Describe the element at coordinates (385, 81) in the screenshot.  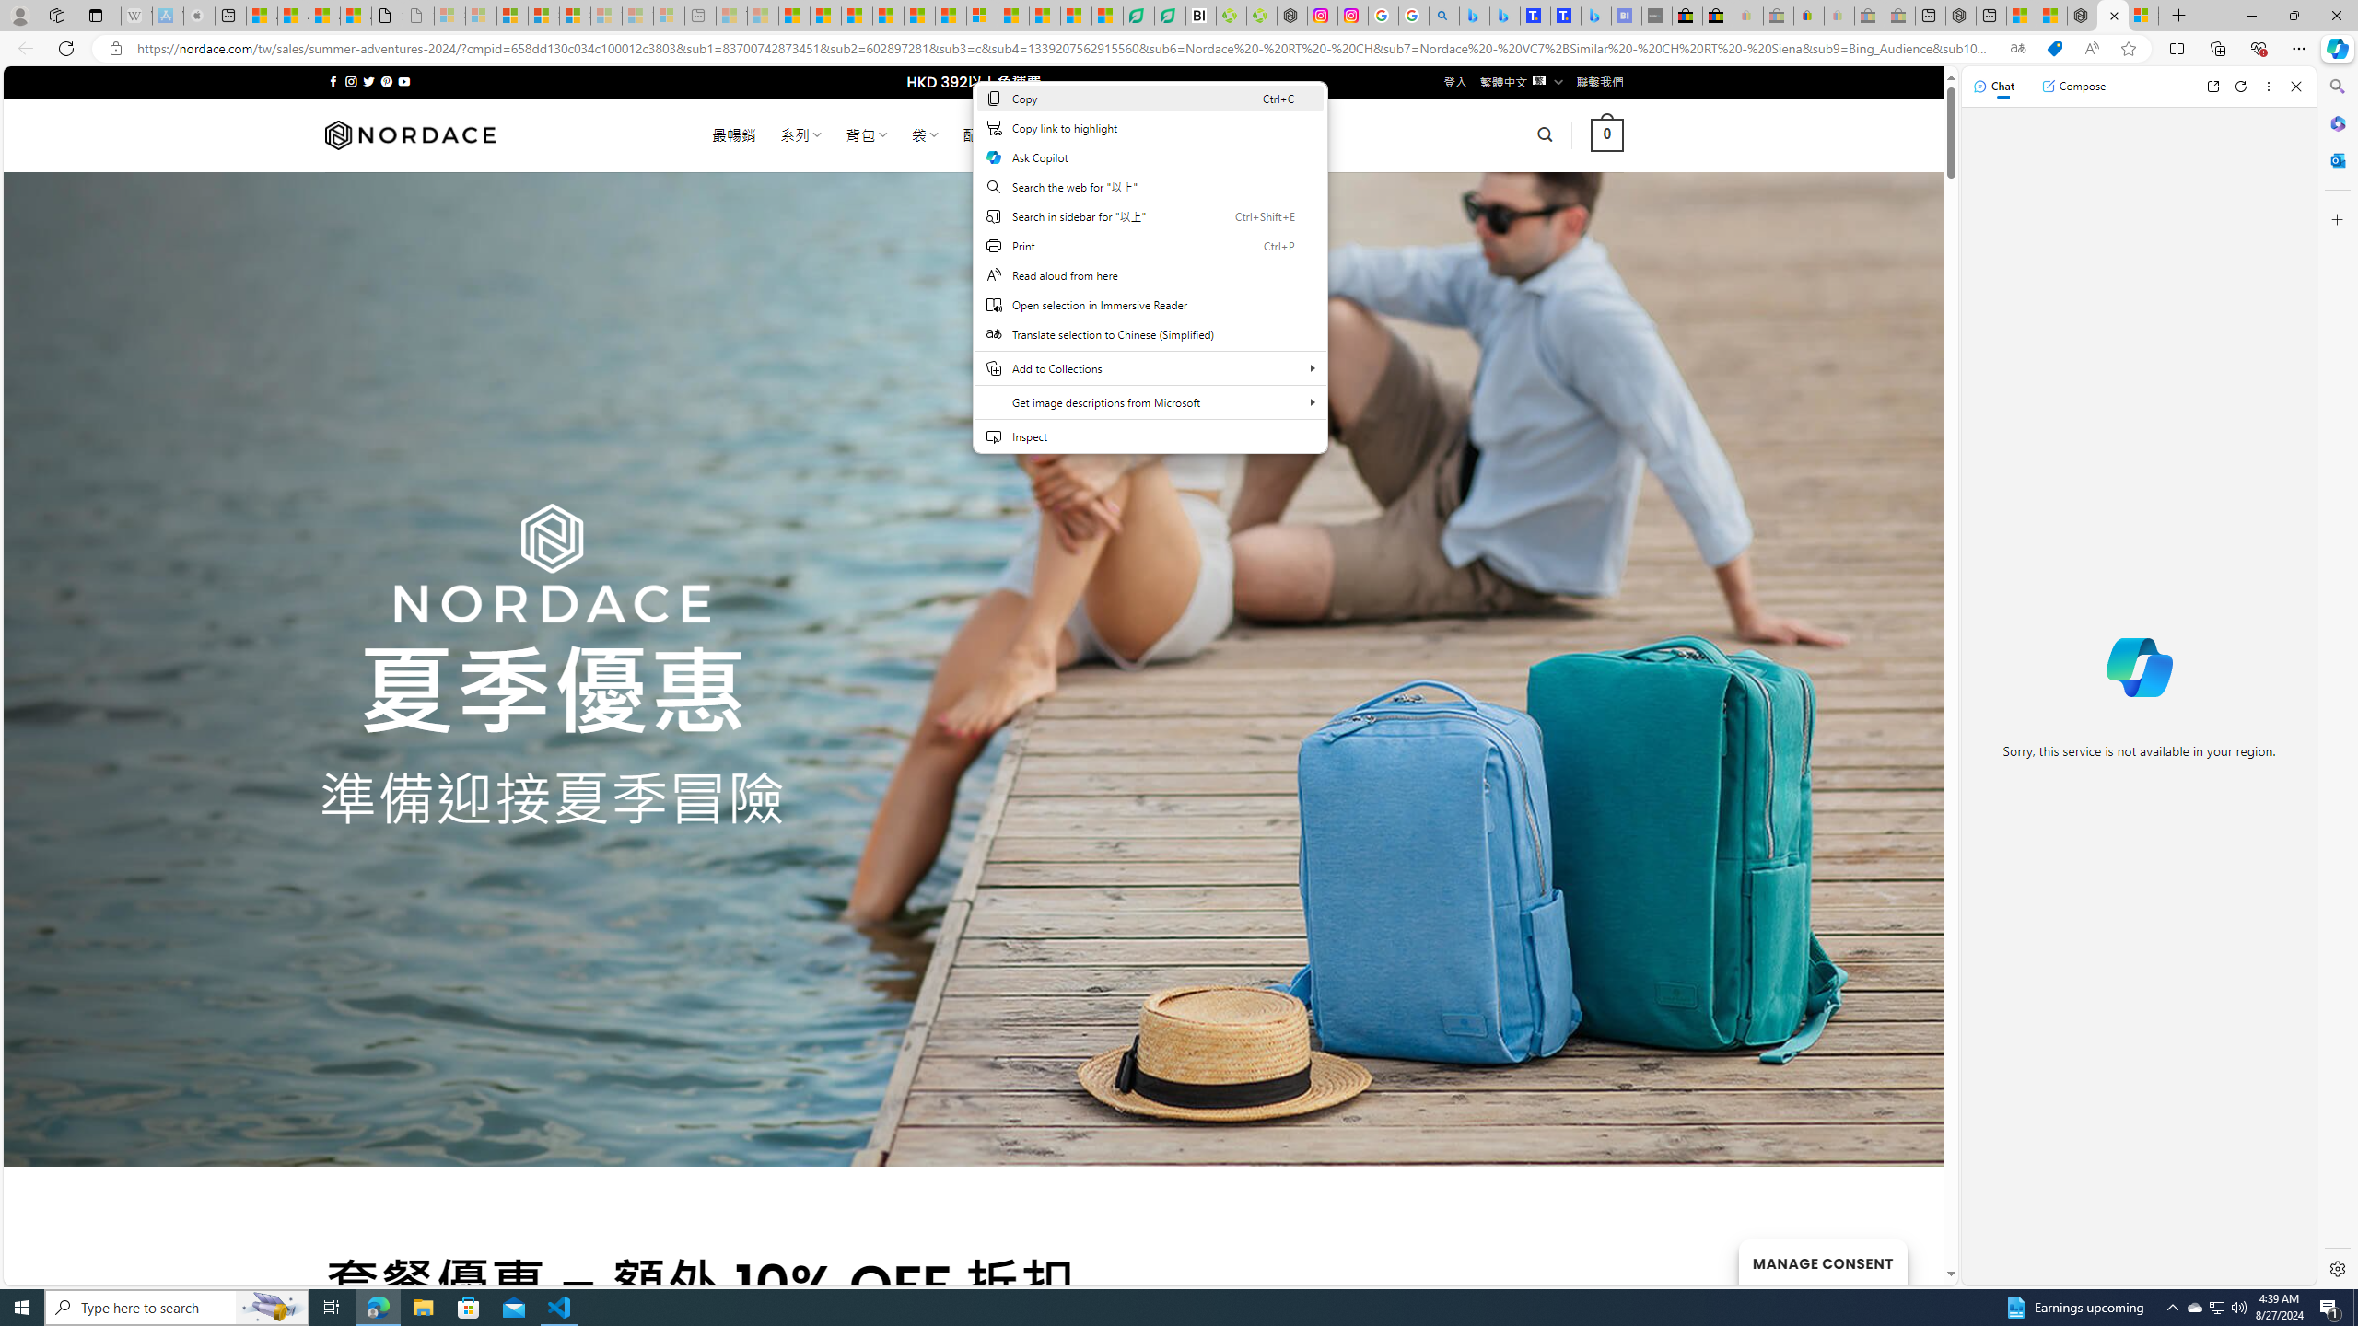
I see `Follow on Pinterest` at that location.